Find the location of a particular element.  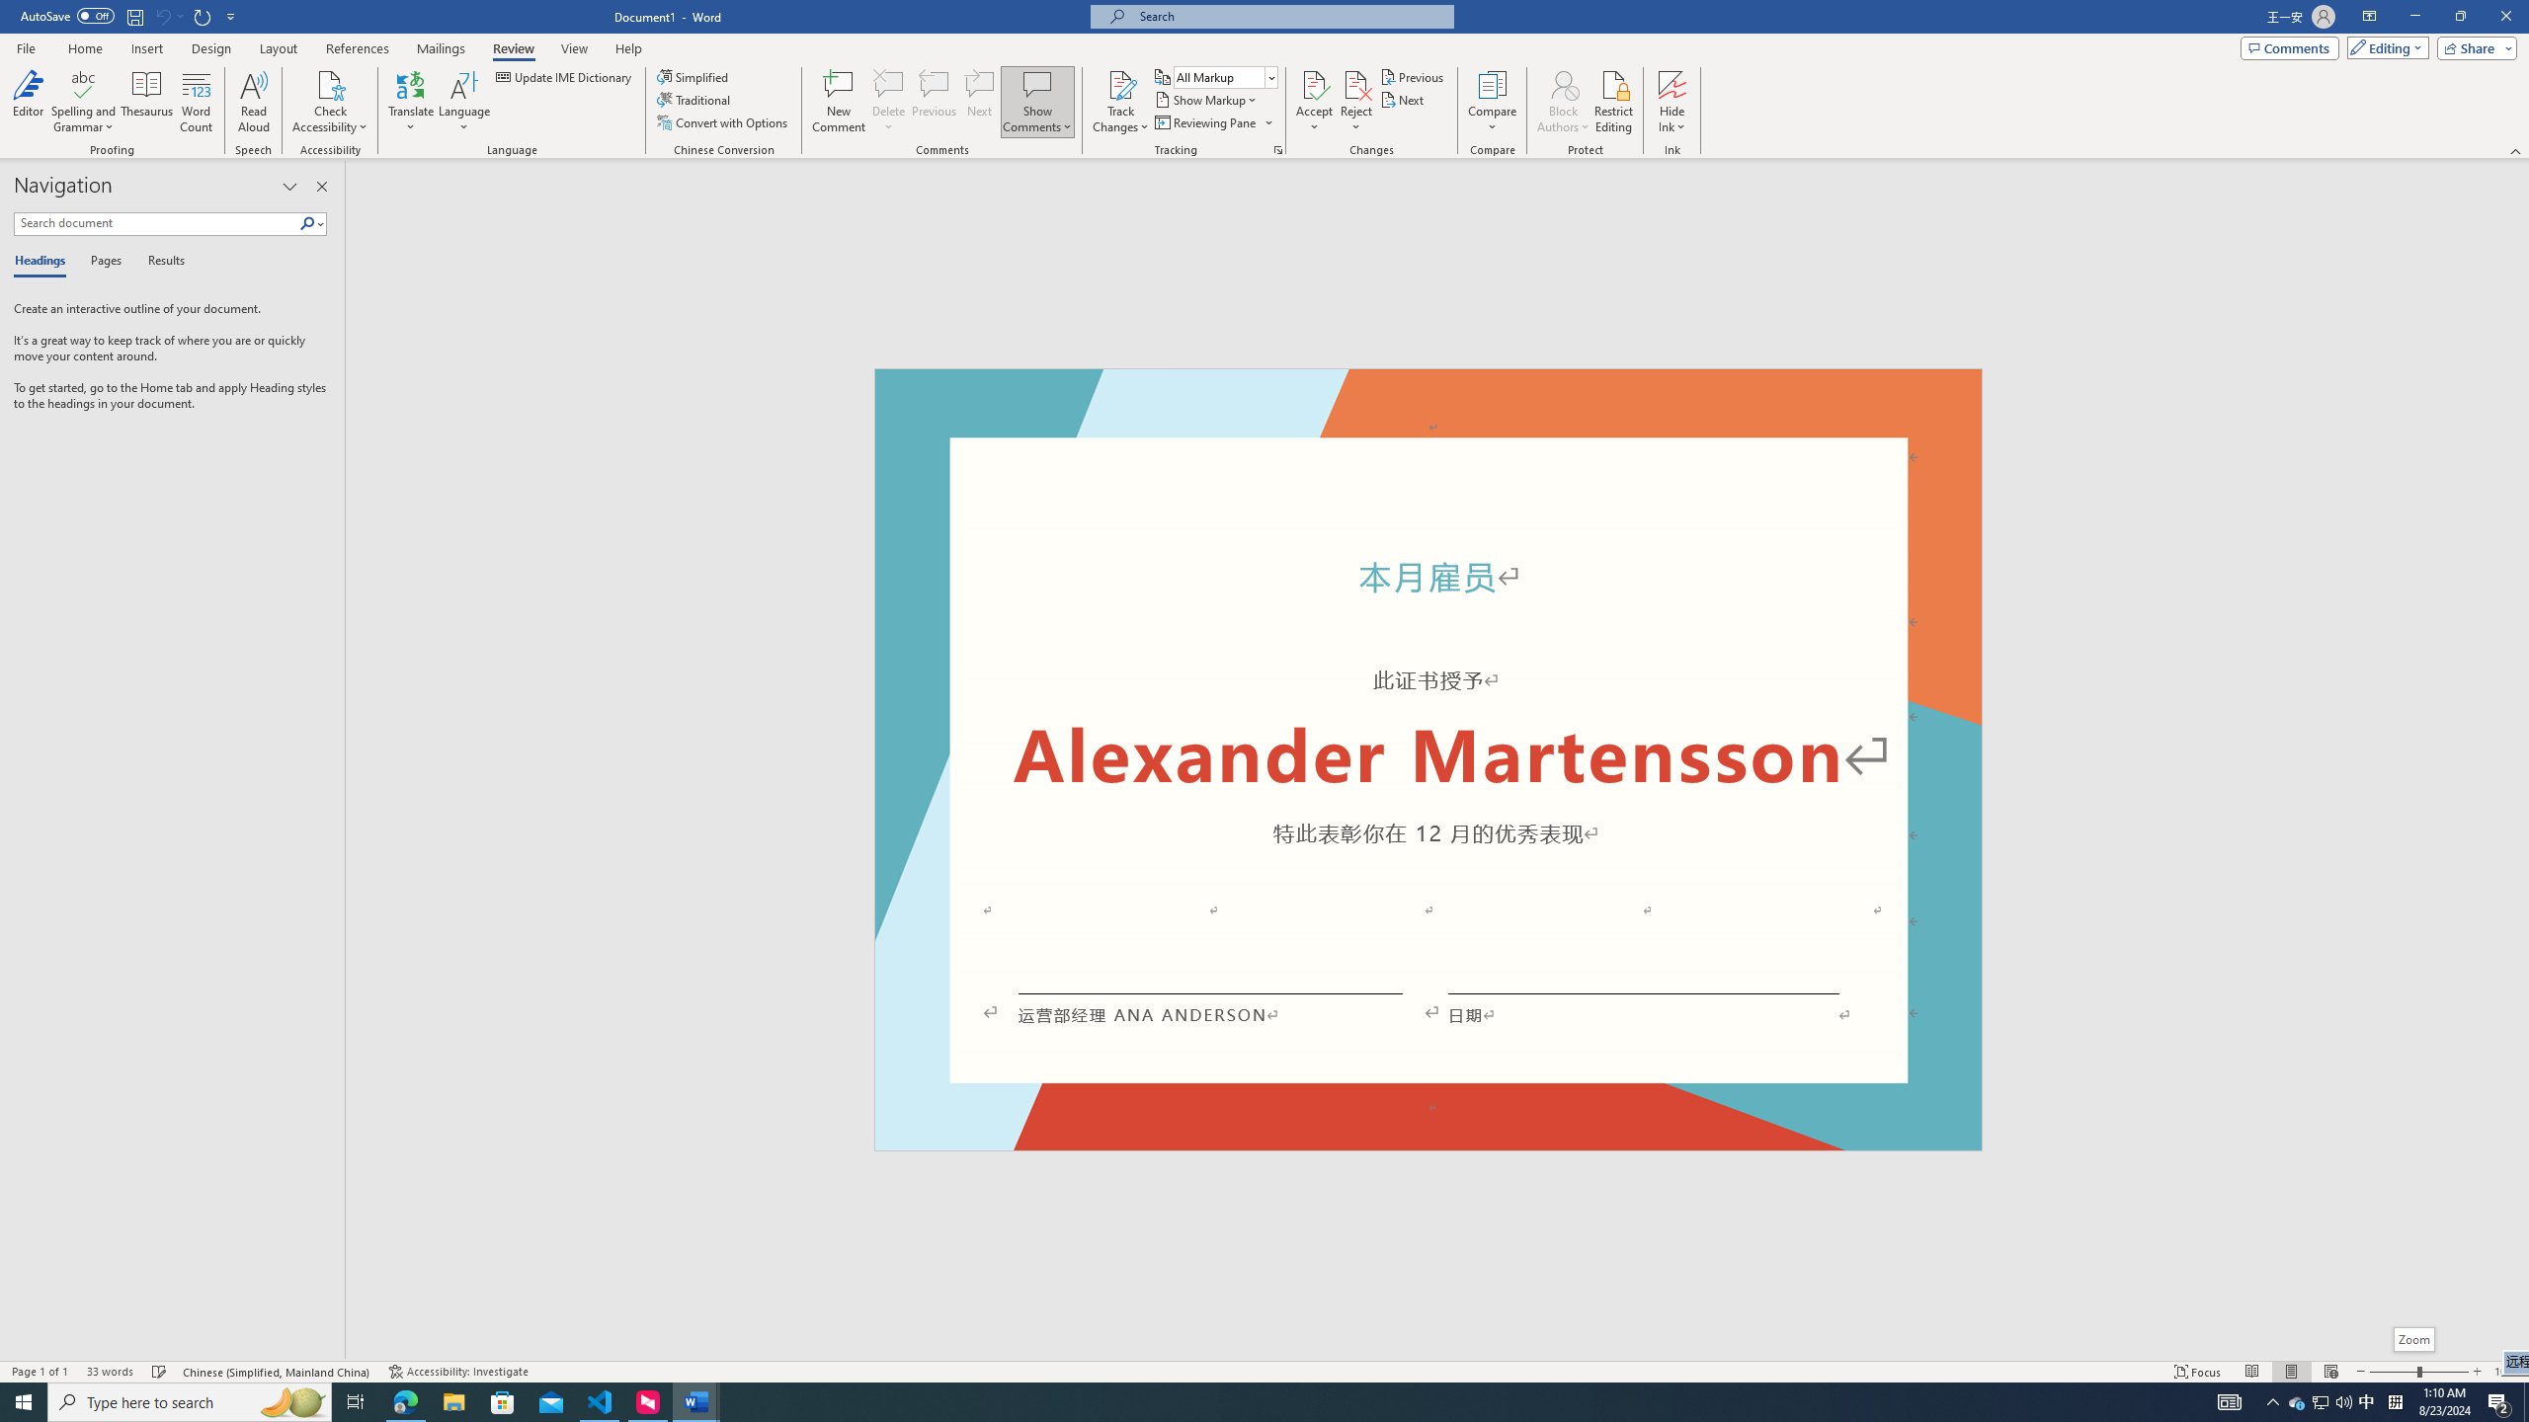

Track Changes is located at coordinates (1120, 84).